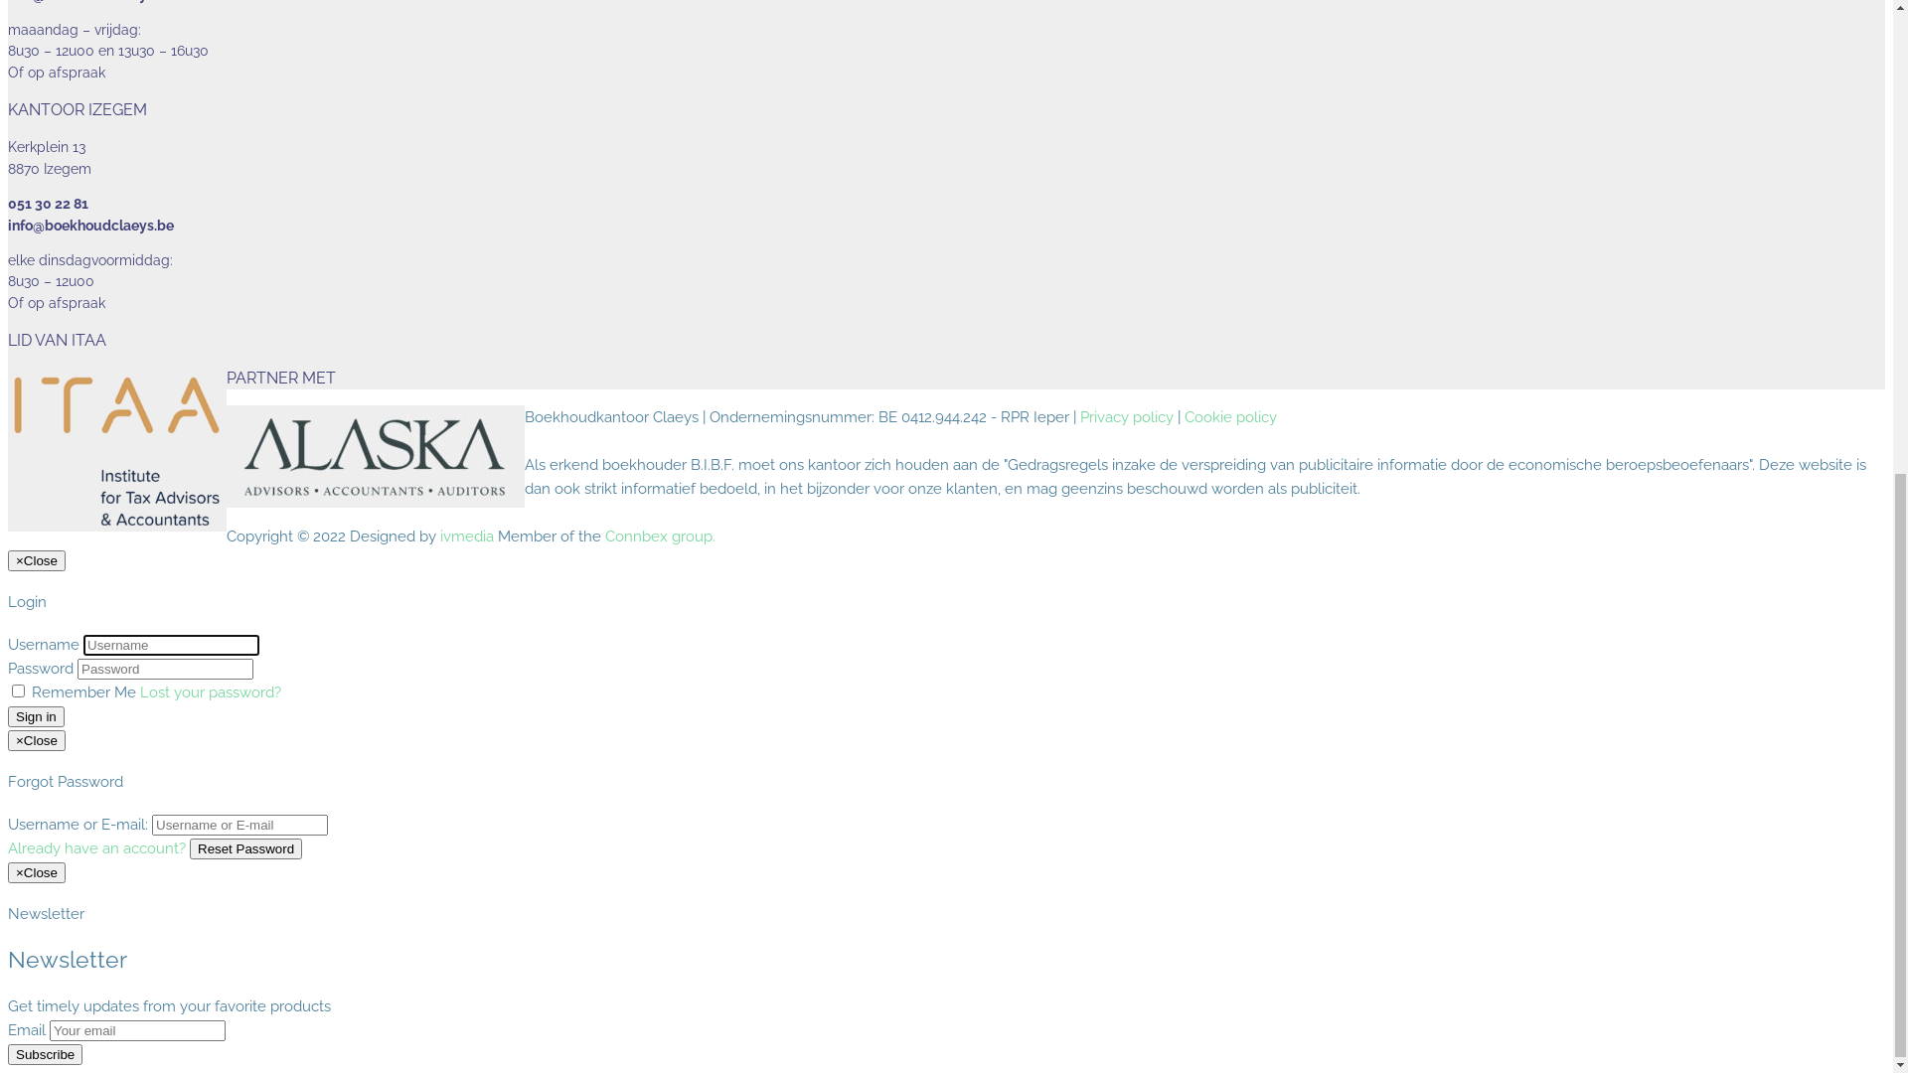 This screenshot has width=1908, height=1073. Describe the element at coordinates (91, 841) in the screenshot. I see `info@boekhoudclaeys.be` at that location.